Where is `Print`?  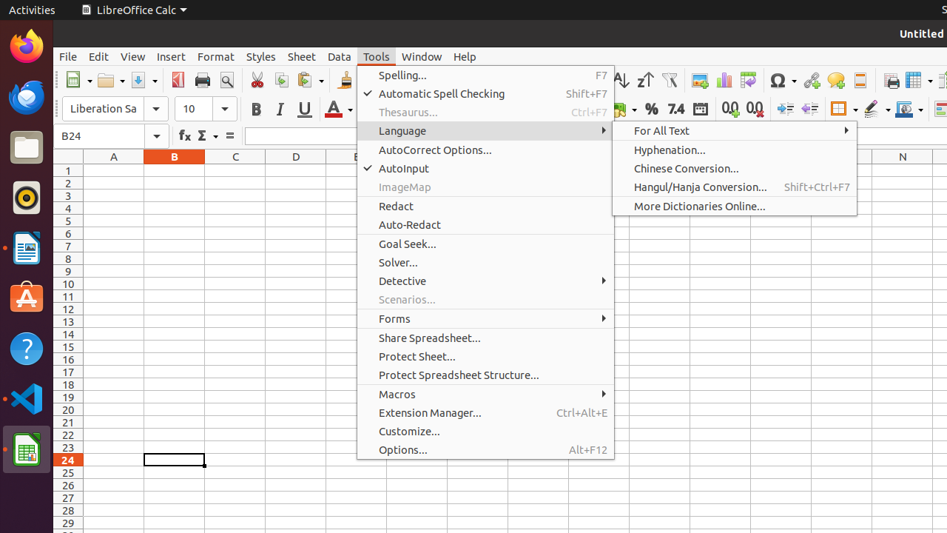
Print is located at coordinates (203, 80).